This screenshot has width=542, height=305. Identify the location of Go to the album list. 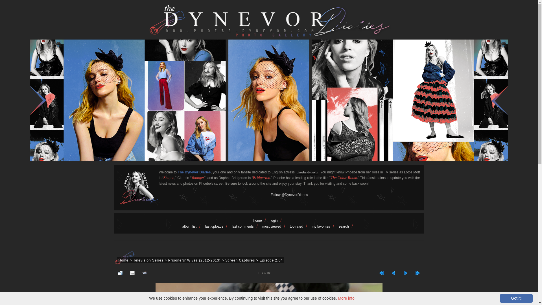
(193, 226).